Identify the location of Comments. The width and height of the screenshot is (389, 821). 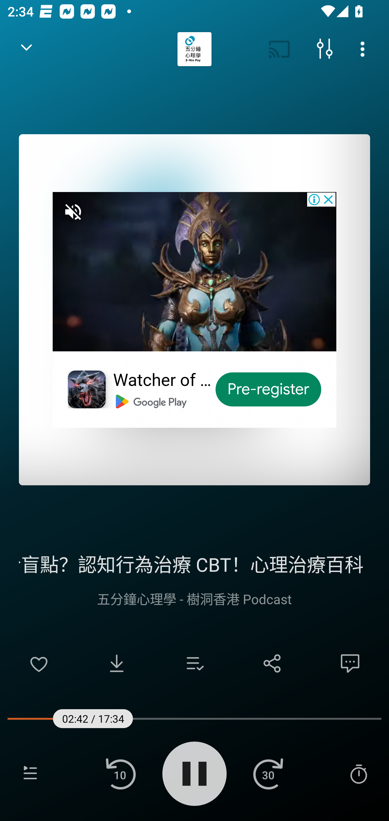
(350, 663).